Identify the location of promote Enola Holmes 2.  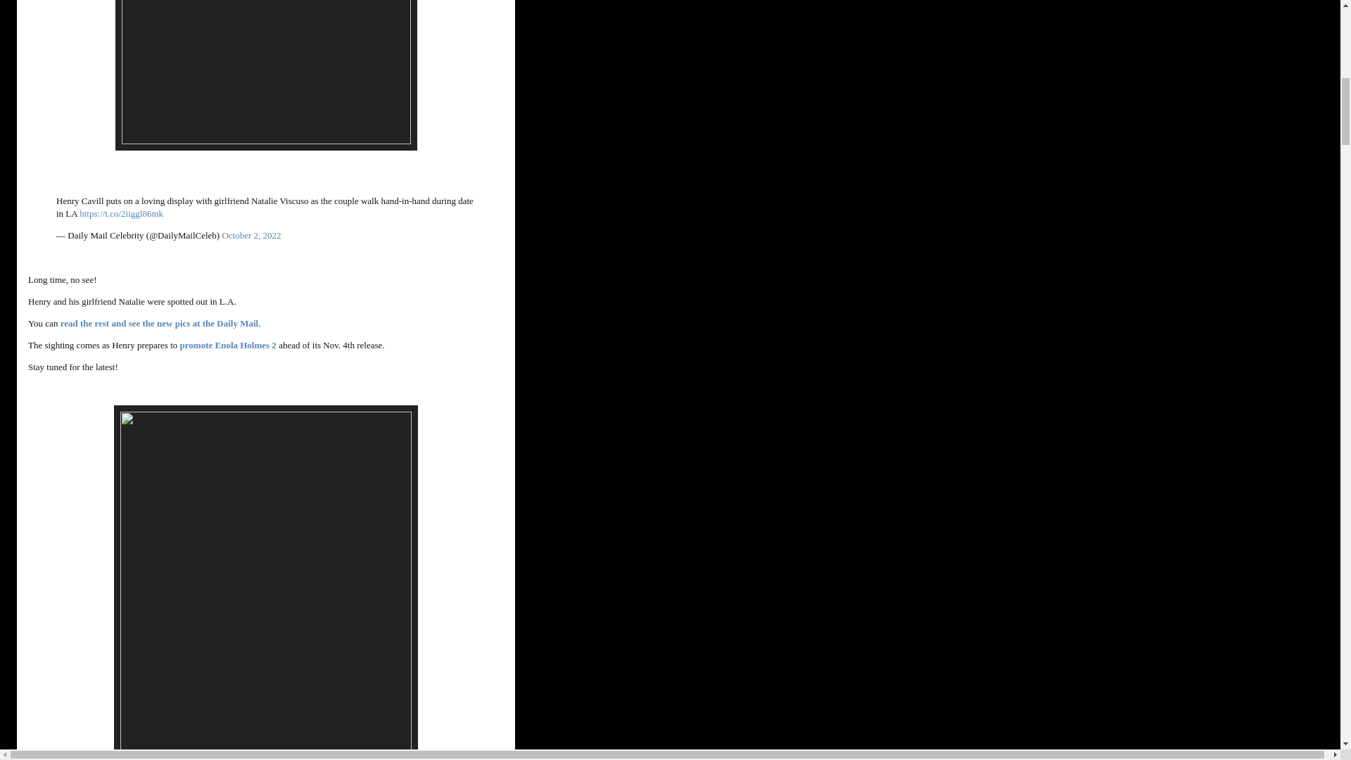
(228, 345).